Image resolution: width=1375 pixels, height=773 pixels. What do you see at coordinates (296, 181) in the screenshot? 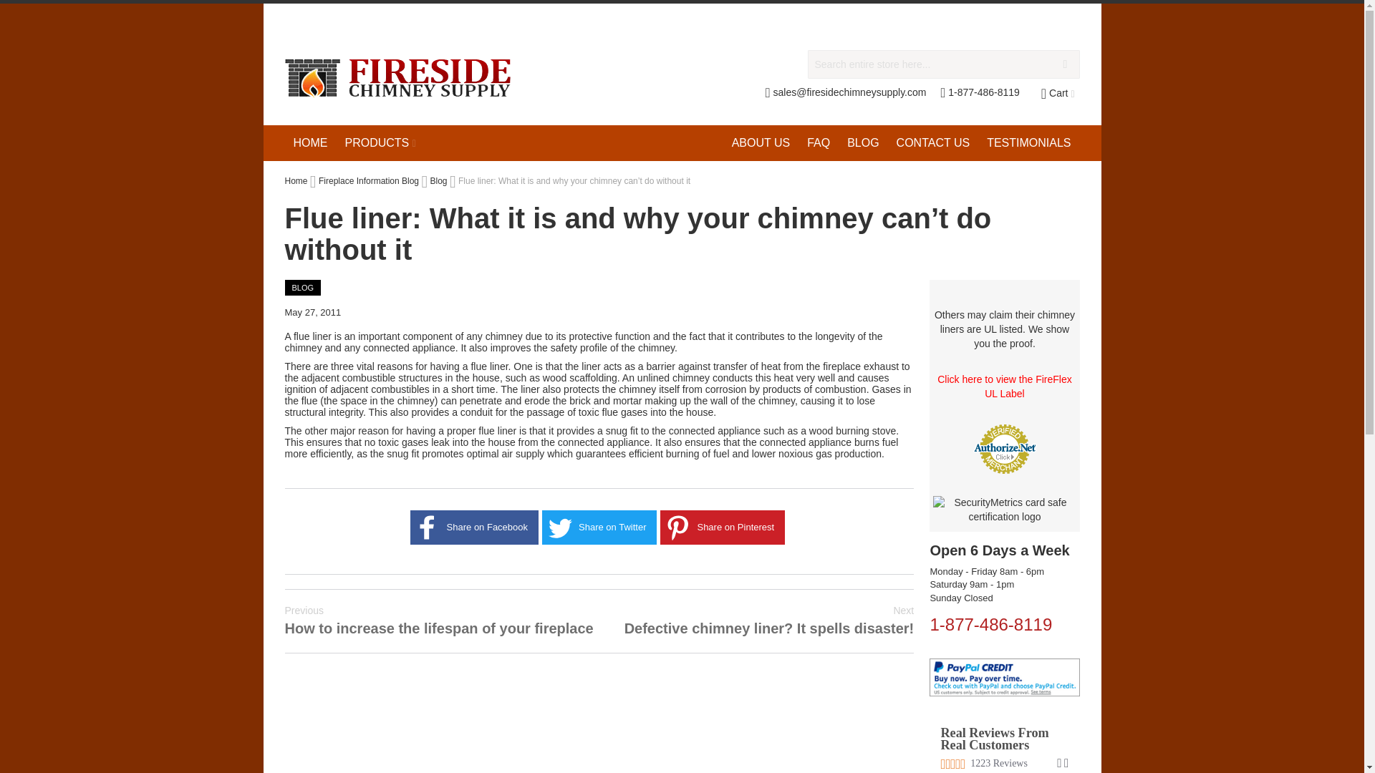
I see `Go to Home Page` at bounding box center [296, 181].